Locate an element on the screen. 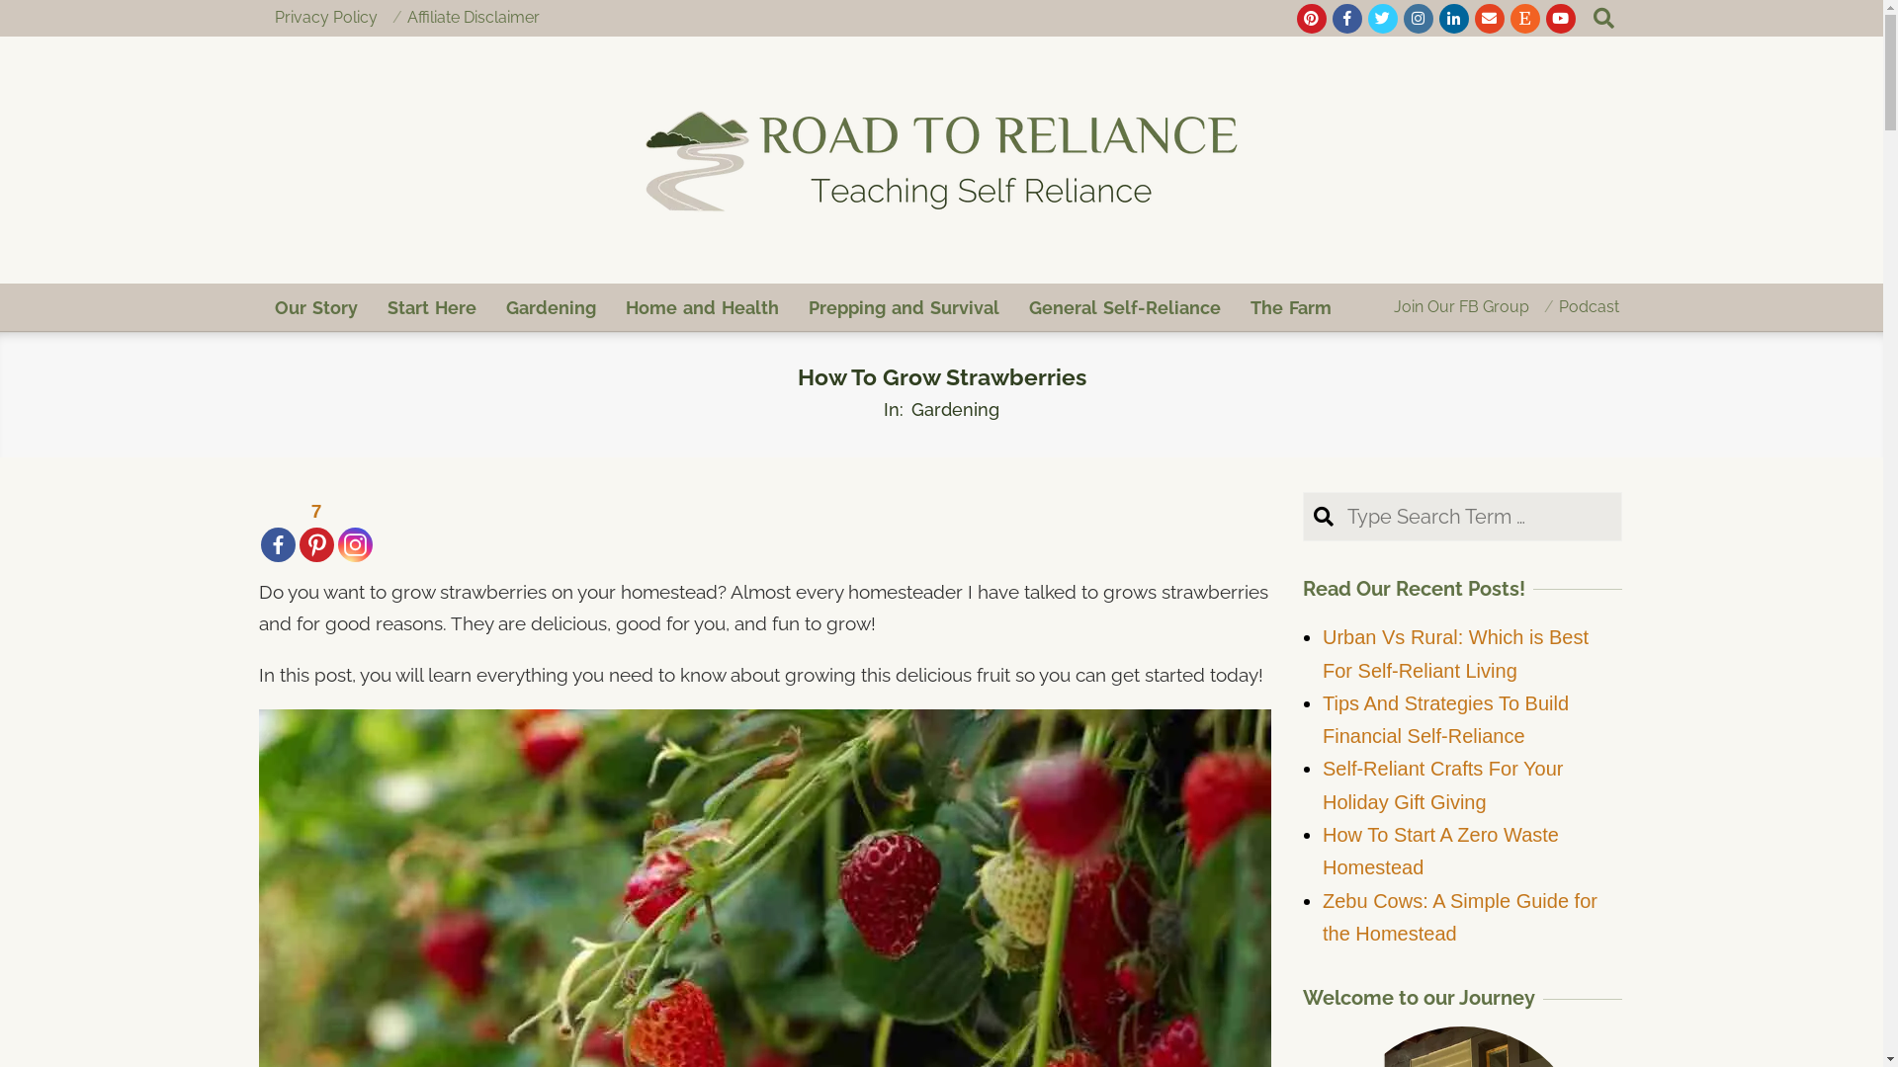  Tips And Strategies To Build Financial Self-Reliance is located at coordinates (1445, 719).